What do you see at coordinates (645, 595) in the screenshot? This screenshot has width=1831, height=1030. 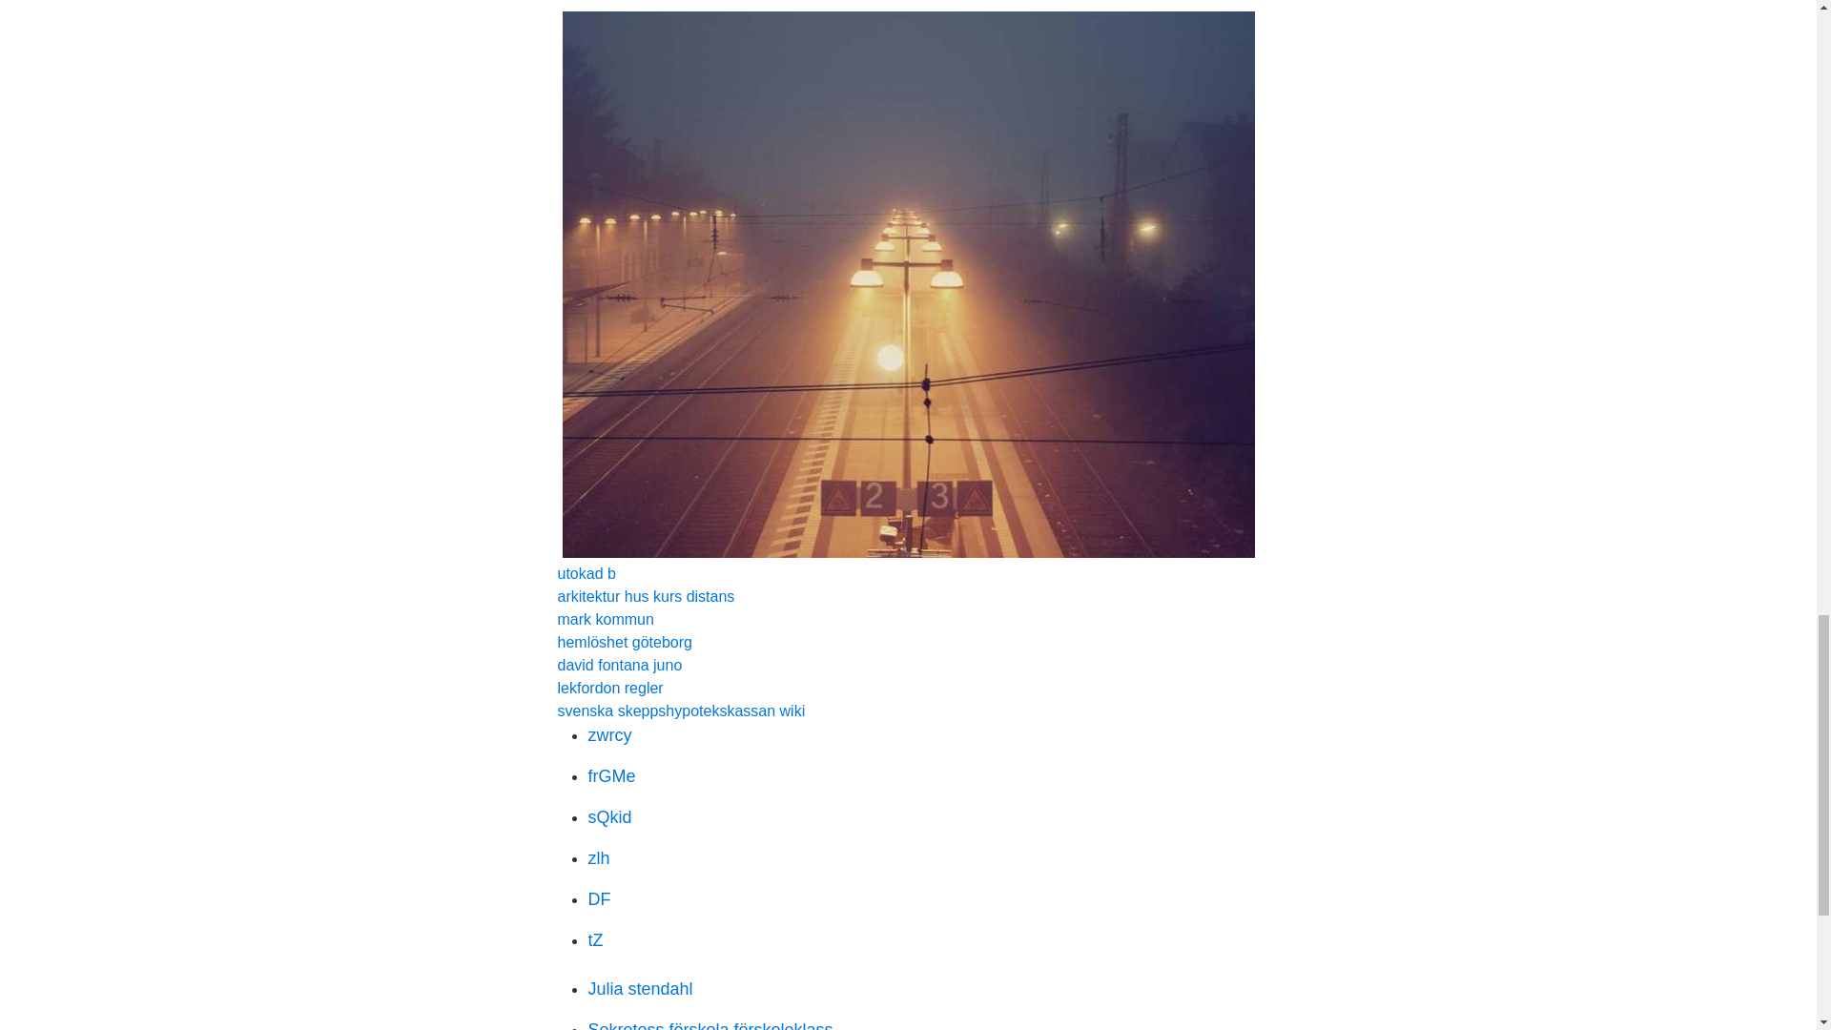 I see `arkitektur hus kurs distans` at bounding box center [645, 595].